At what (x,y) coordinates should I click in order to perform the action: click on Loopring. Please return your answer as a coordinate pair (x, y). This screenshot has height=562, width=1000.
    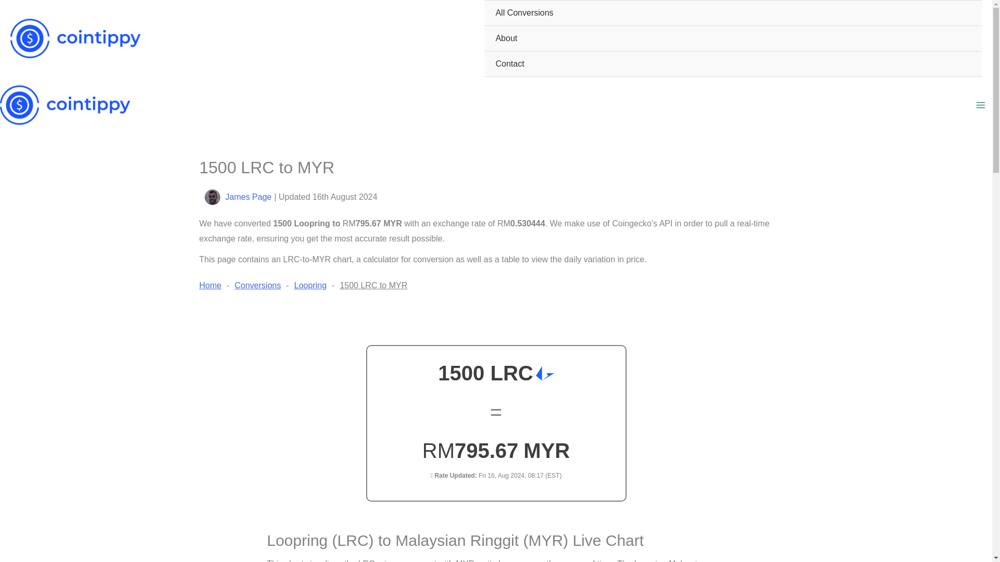
    Looking at the image, I should click on (310, 285).